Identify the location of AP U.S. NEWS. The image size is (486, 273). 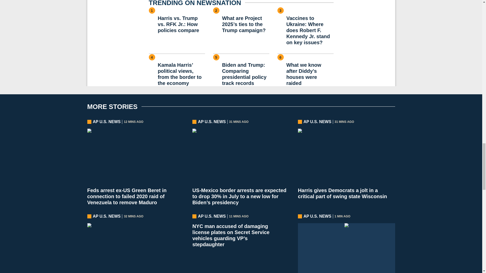
(212, 216).